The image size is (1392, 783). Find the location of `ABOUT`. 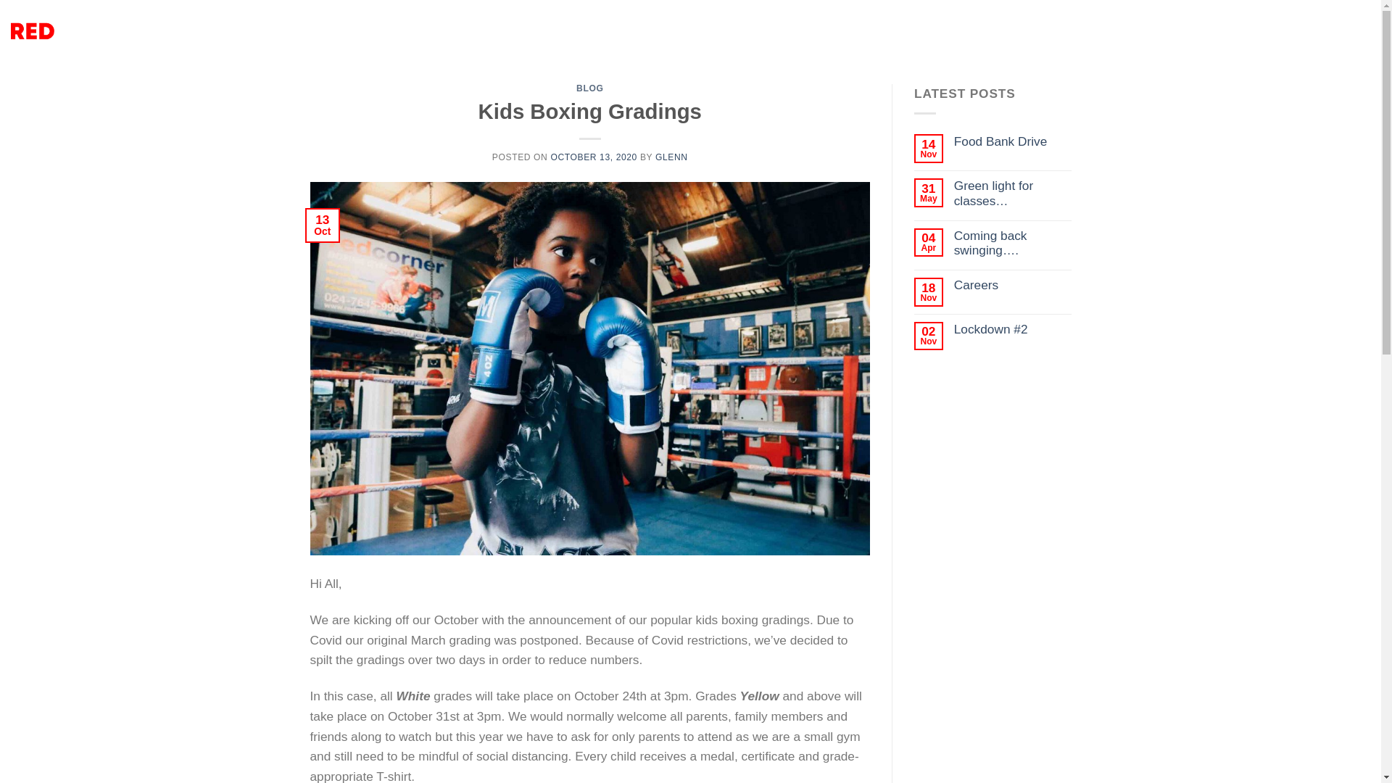

ABOUT is located at coordinates (721, 30).